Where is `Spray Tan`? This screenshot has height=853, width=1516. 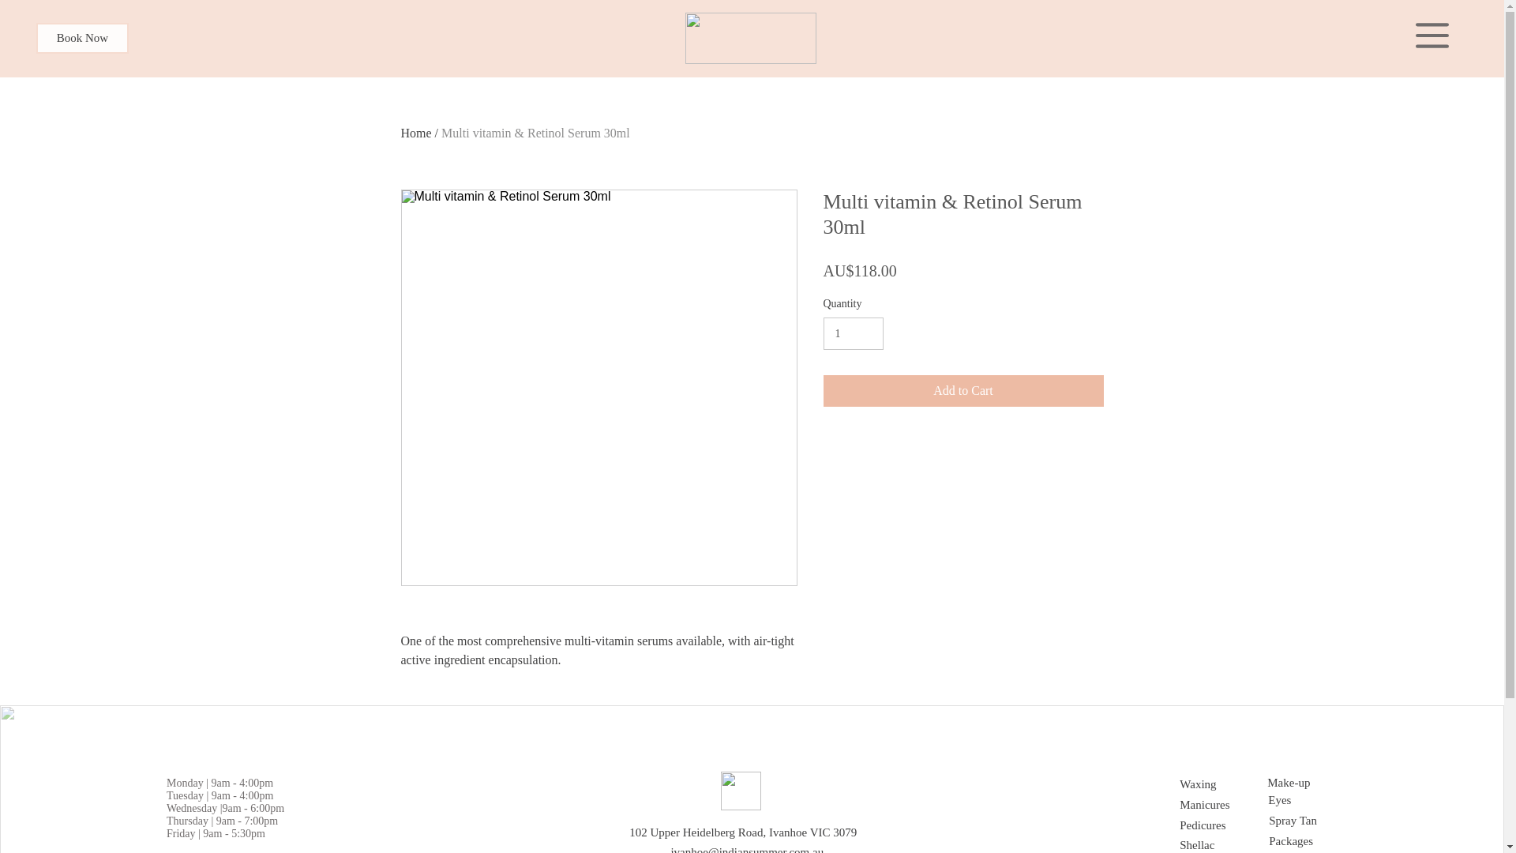
Spray Tan is located at coordinates (1306, 821).